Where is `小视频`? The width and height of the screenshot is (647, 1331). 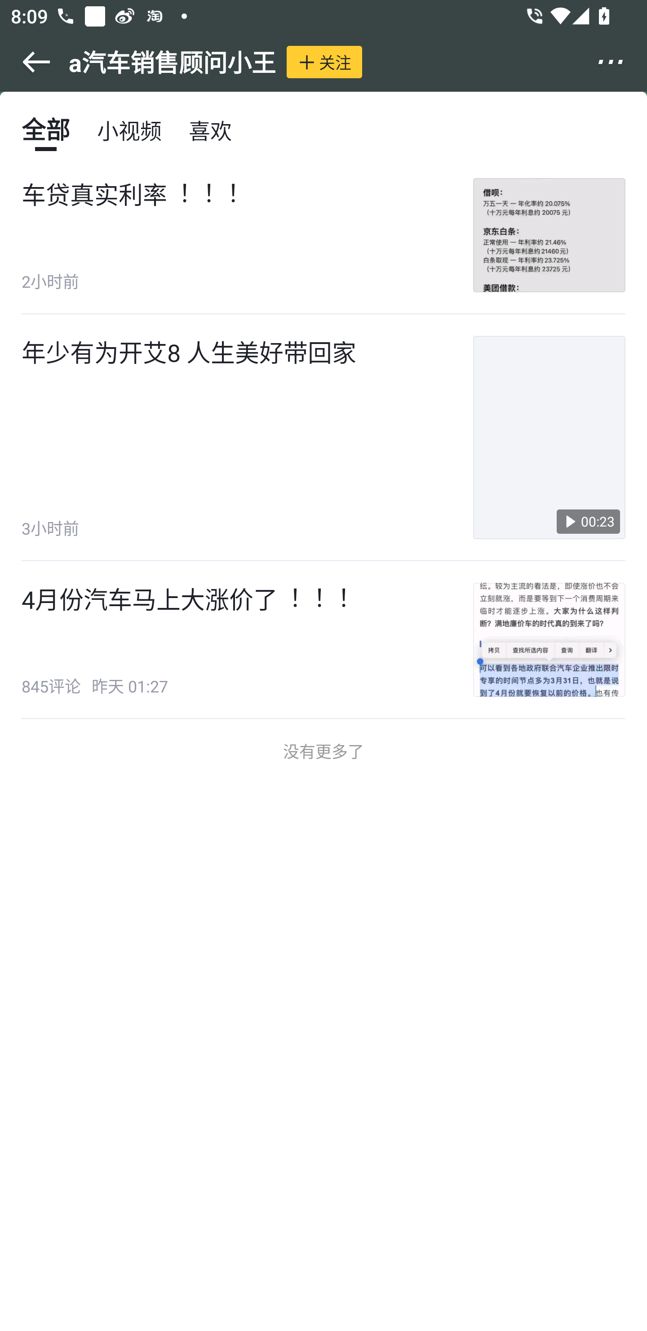
小视频 is located at coordinates (129, 130).